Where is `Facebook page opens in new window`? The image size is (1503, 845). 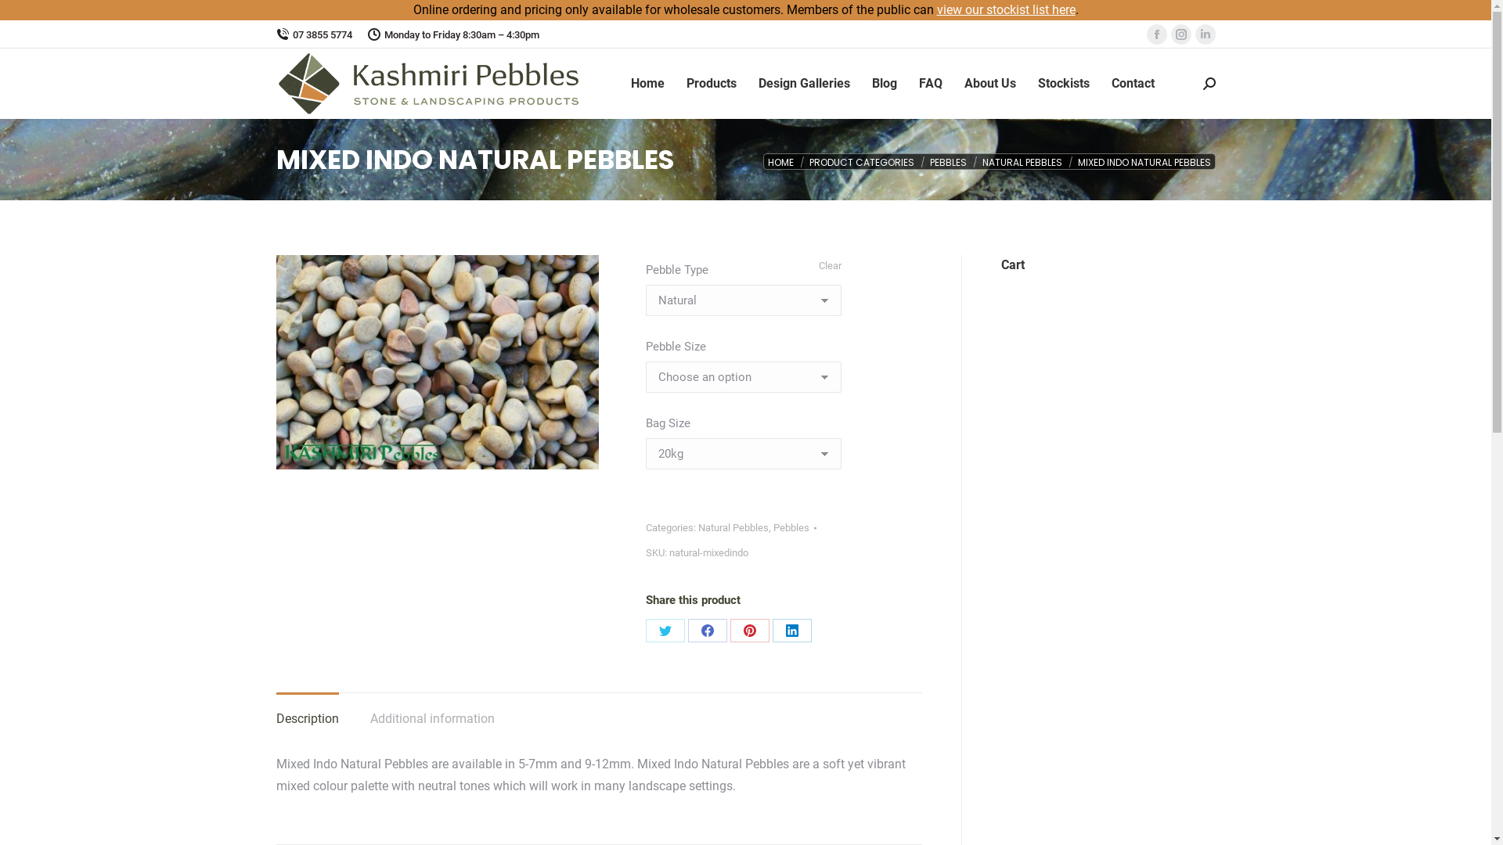 Facebook page opens in new window is located at coordinates (1156, 34).